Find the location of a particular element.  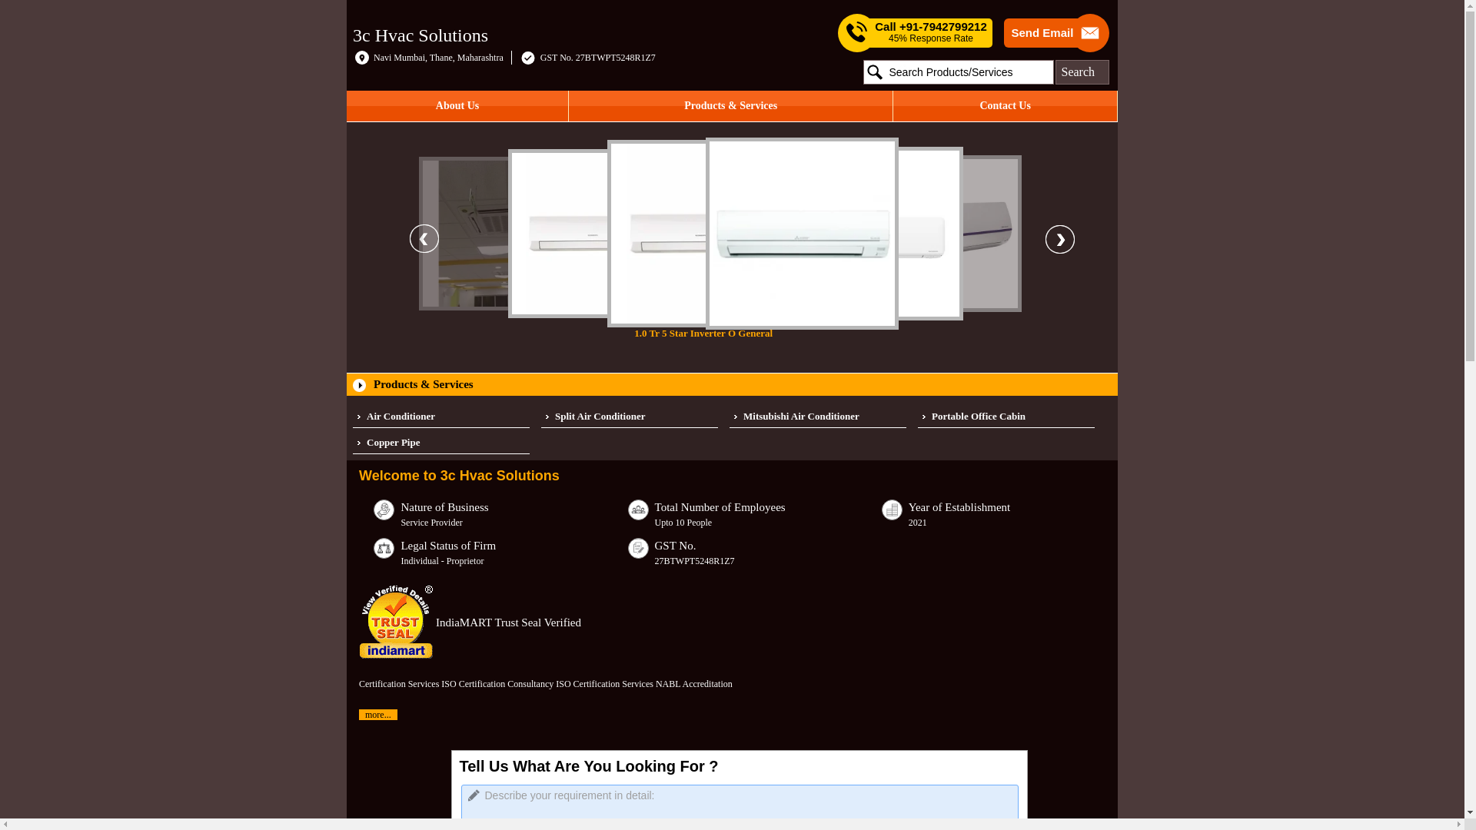

Mitsubishi Air Conditioner is located at coordinates (818, 417).